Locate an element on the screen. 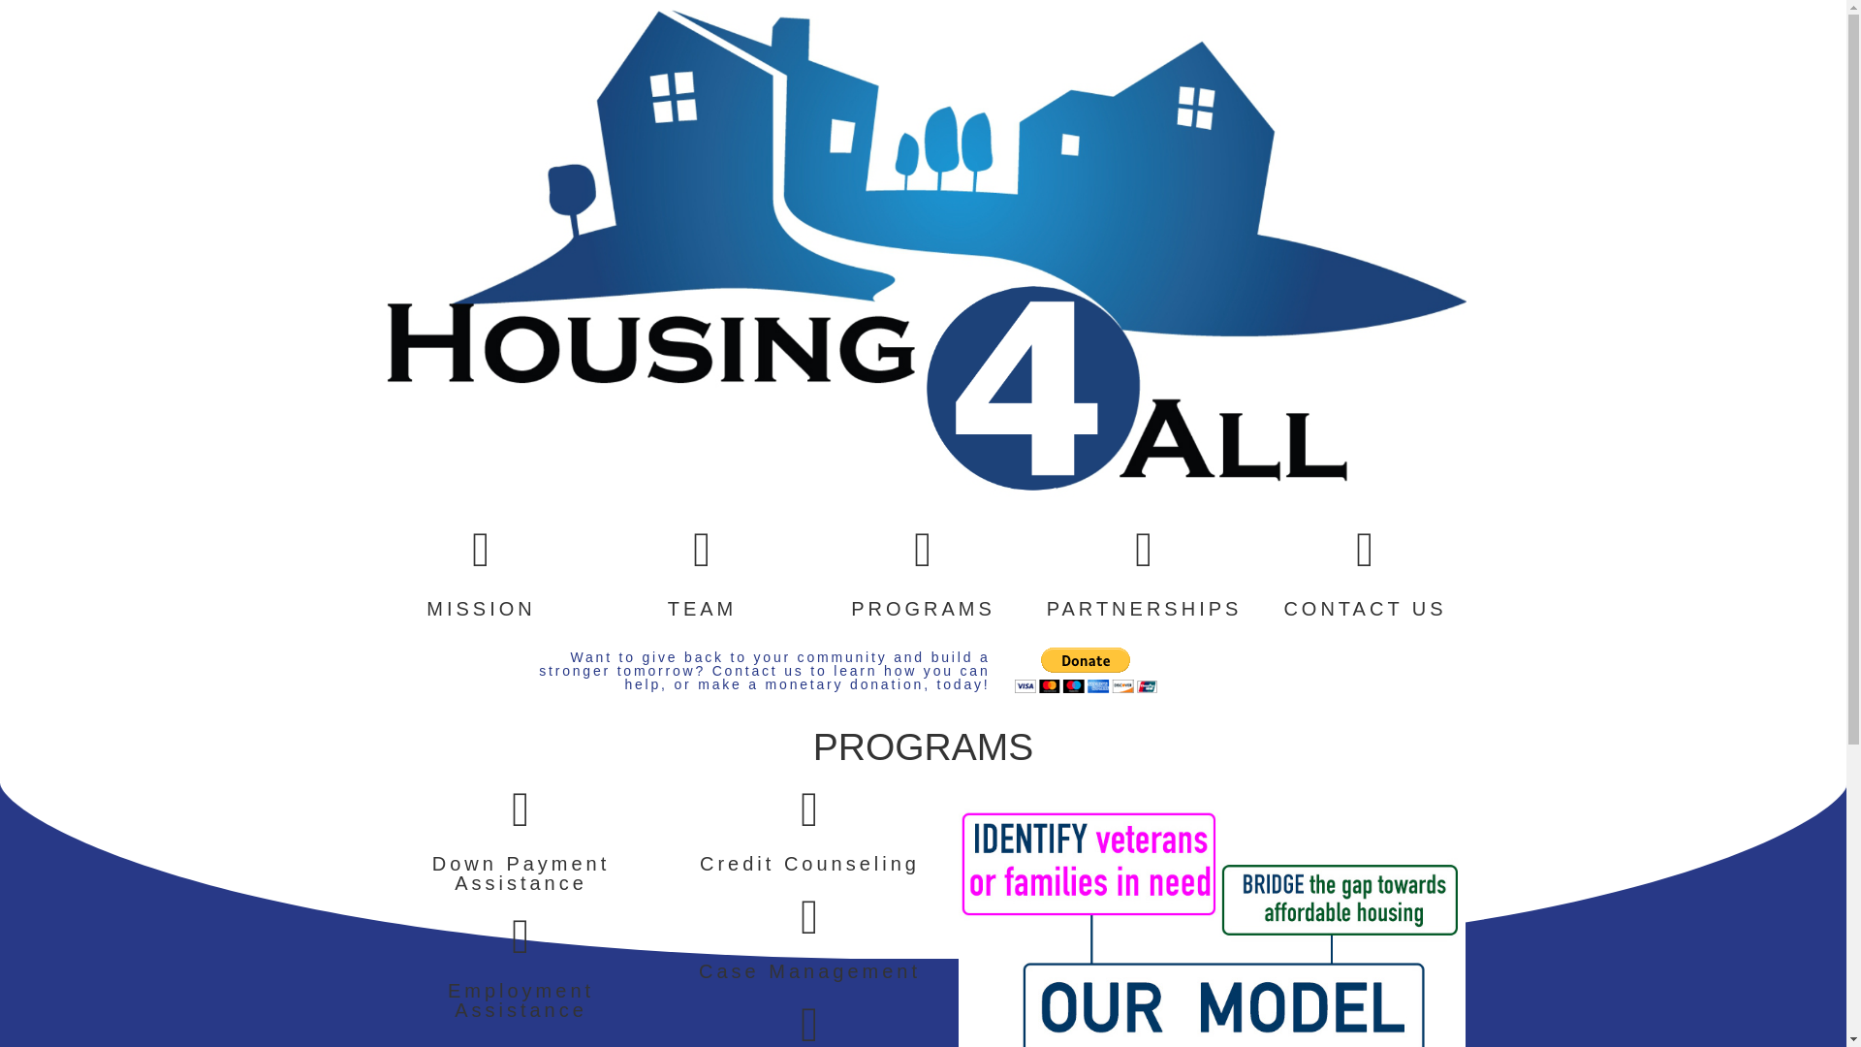  MISSION is located at coordinates (481, 609).